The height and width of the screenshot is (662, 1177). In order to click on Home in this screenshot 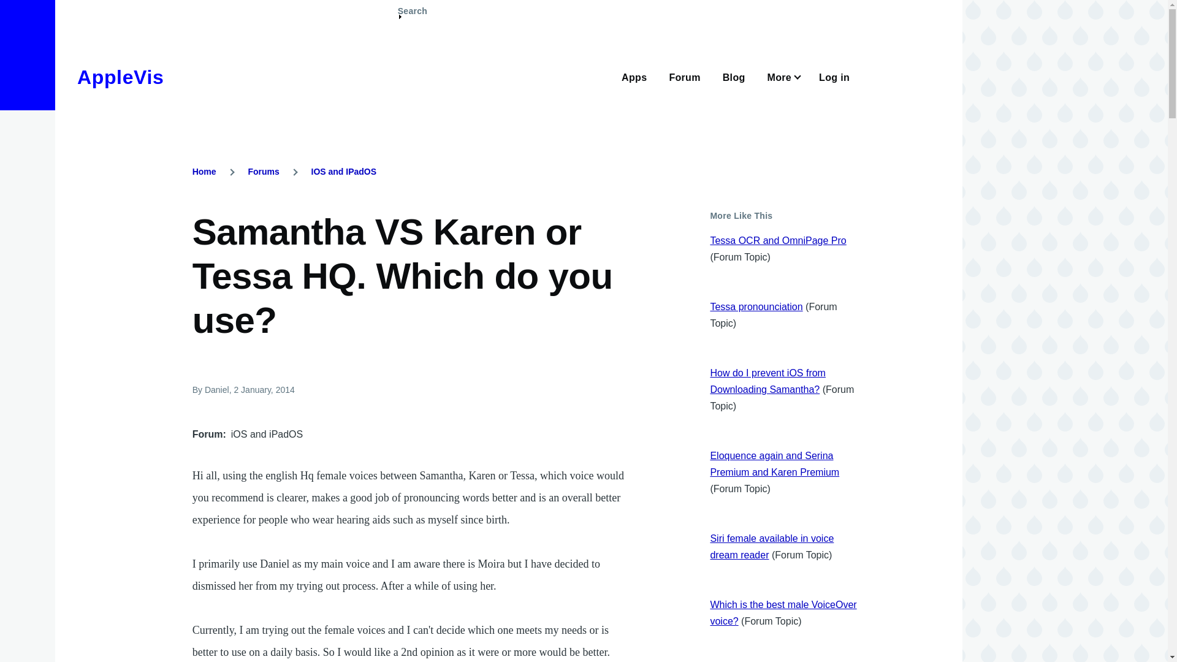, I will do `click(120, 77)`.